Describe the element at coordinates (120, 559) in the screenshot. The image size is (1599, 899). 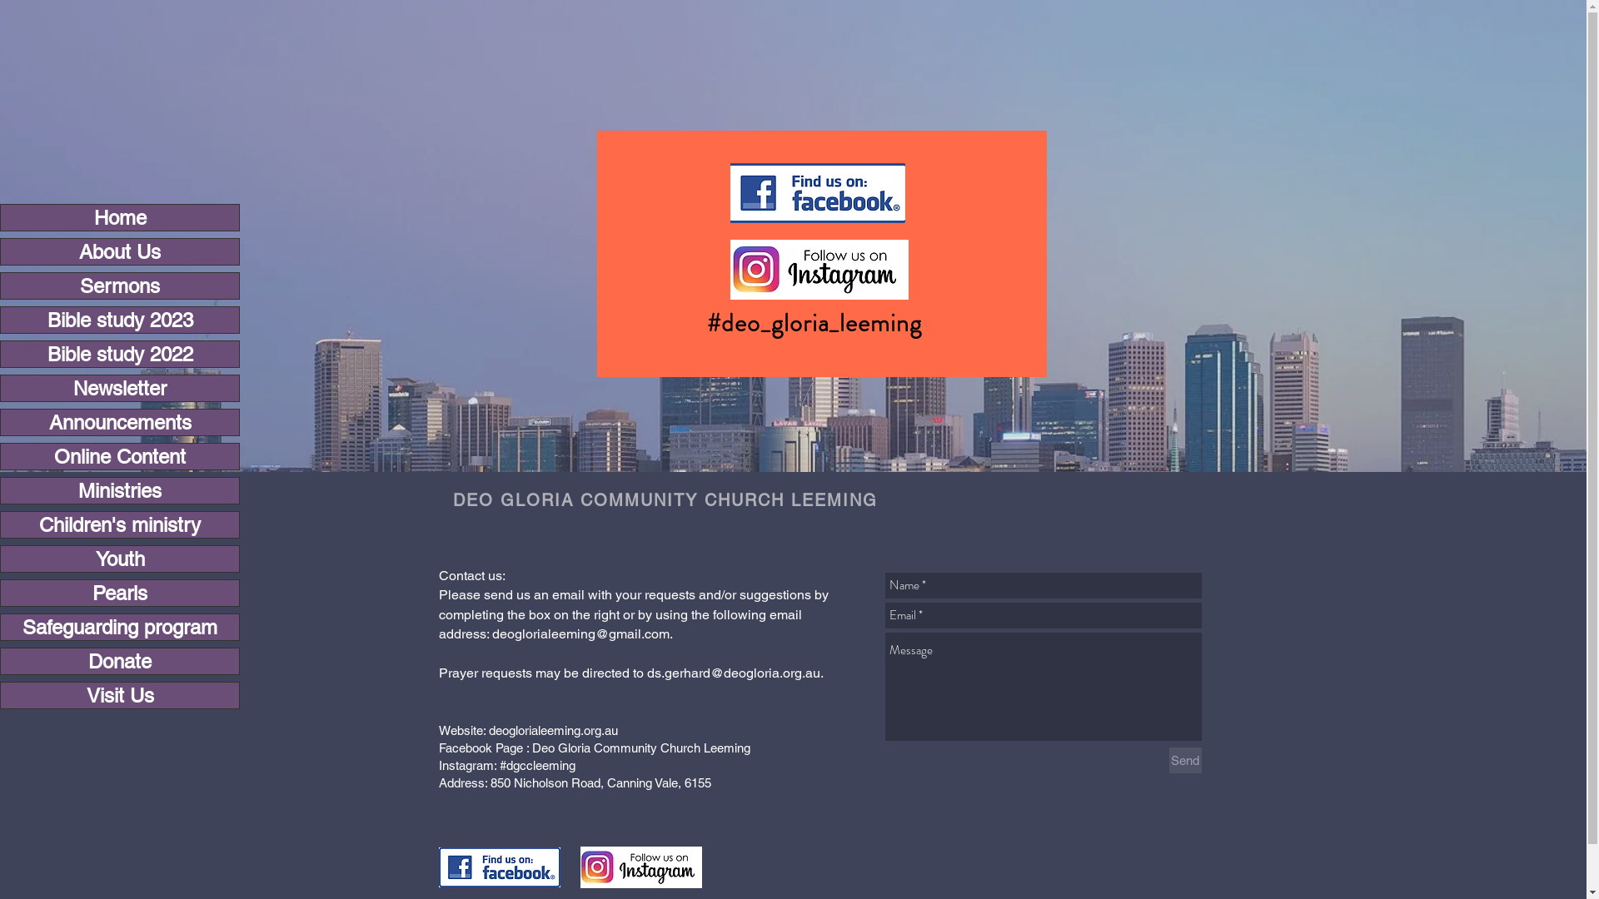
I see `Youth` at that location.